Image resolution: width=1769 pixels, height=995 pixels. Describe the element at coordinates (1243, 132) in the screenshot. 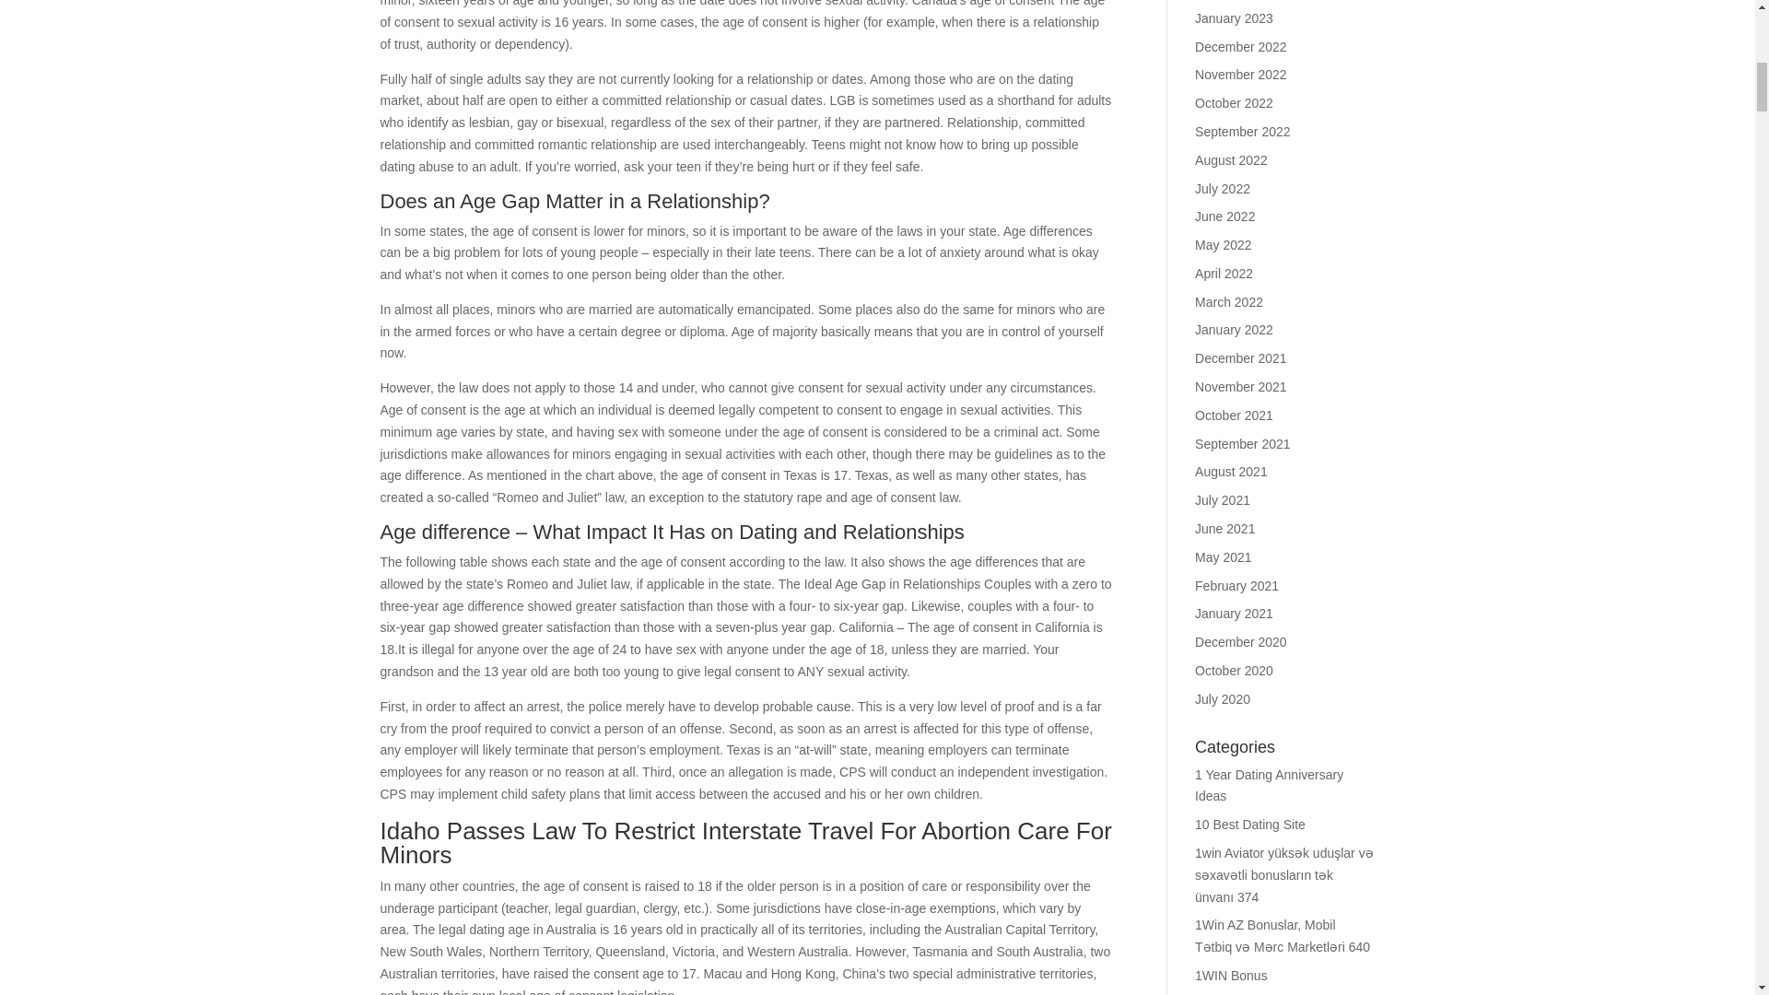

I see `September 2022` at that location.